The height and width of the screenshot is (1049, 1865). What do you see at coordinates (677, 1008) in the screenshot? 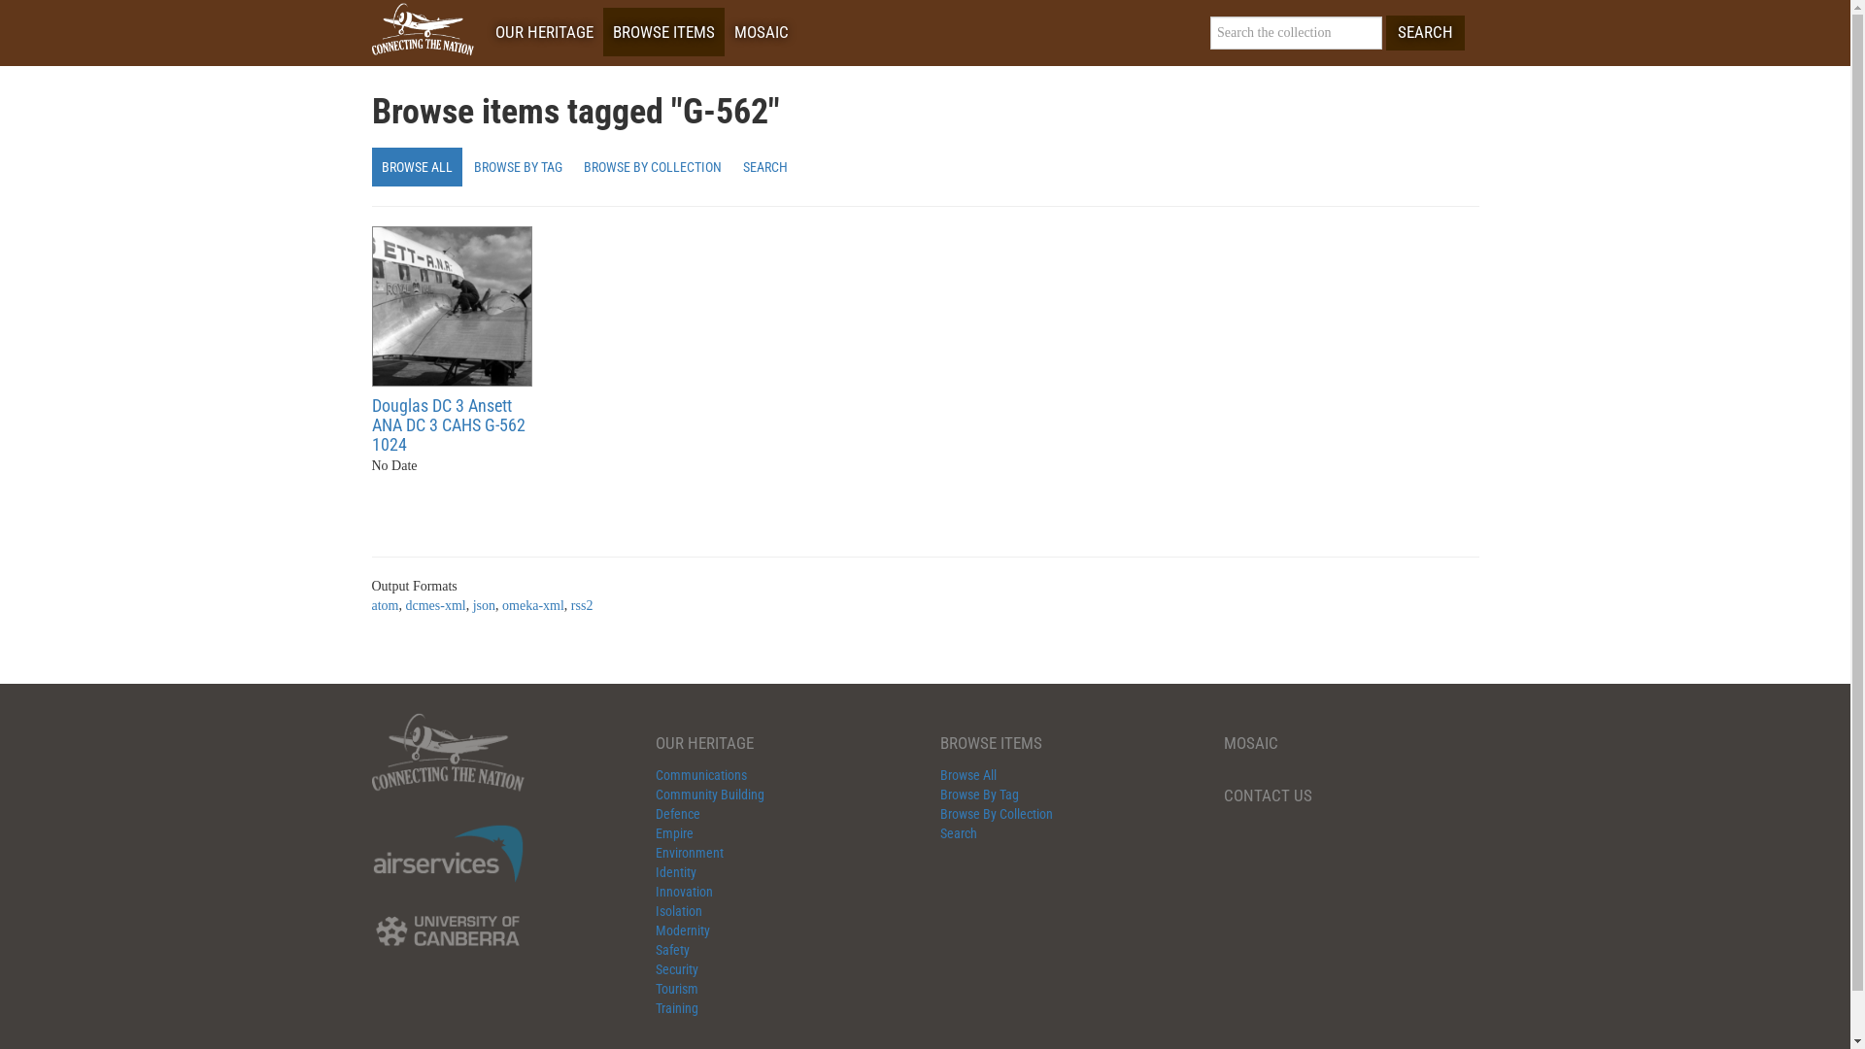
I see `Training` at bounding box center [677, 1008].